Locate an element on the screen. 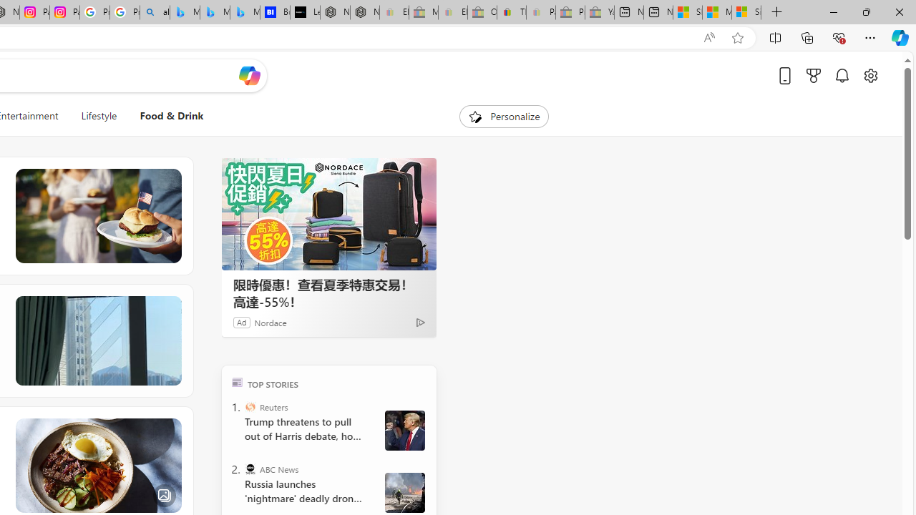  Food & Drink is located at coordinates (172, 116).